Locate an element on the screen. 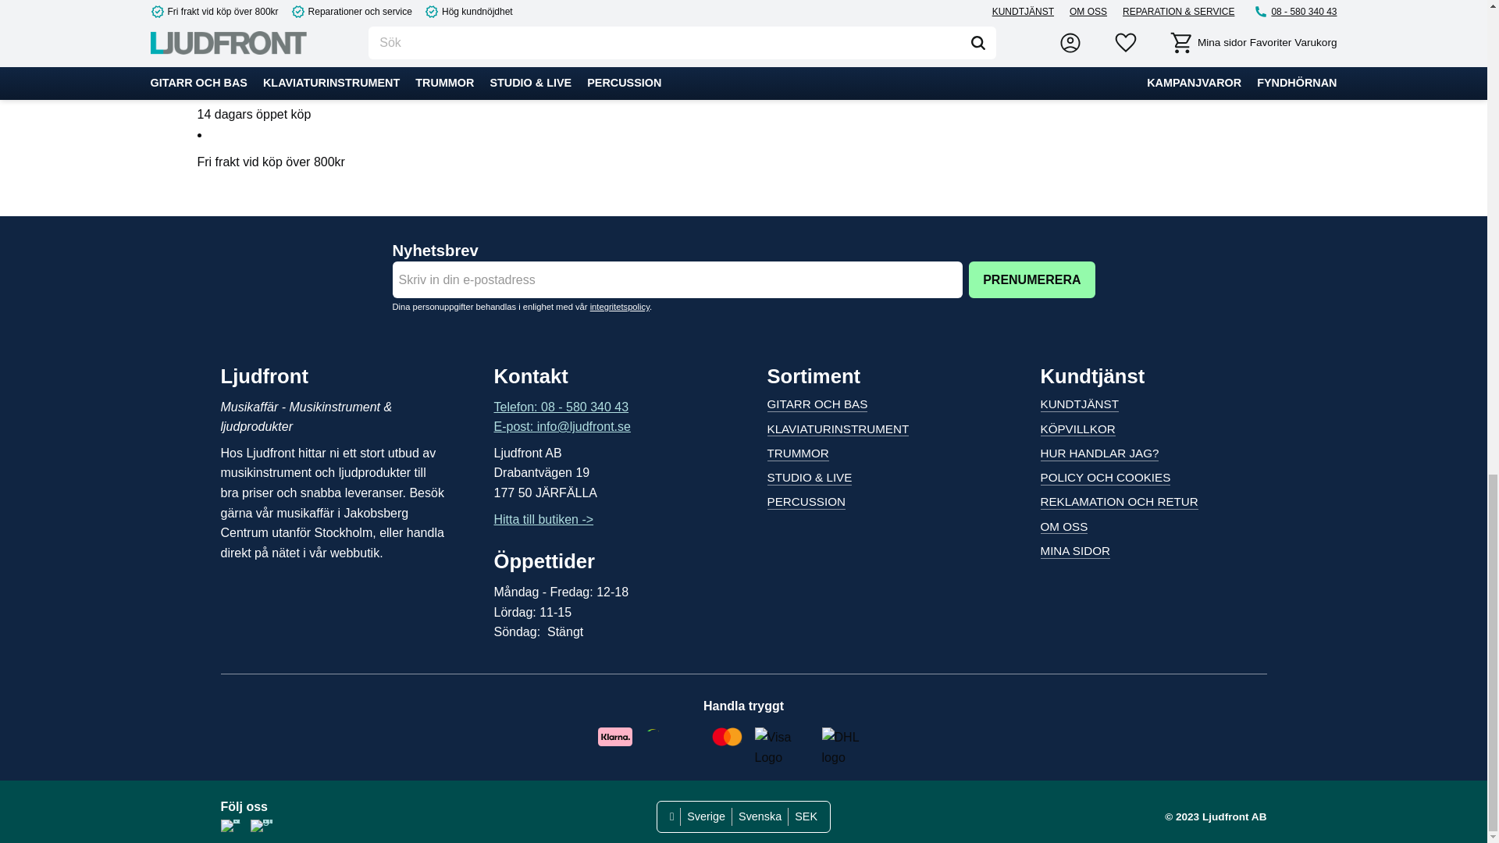  integritetspolicy is located at coordinates (620, 306).